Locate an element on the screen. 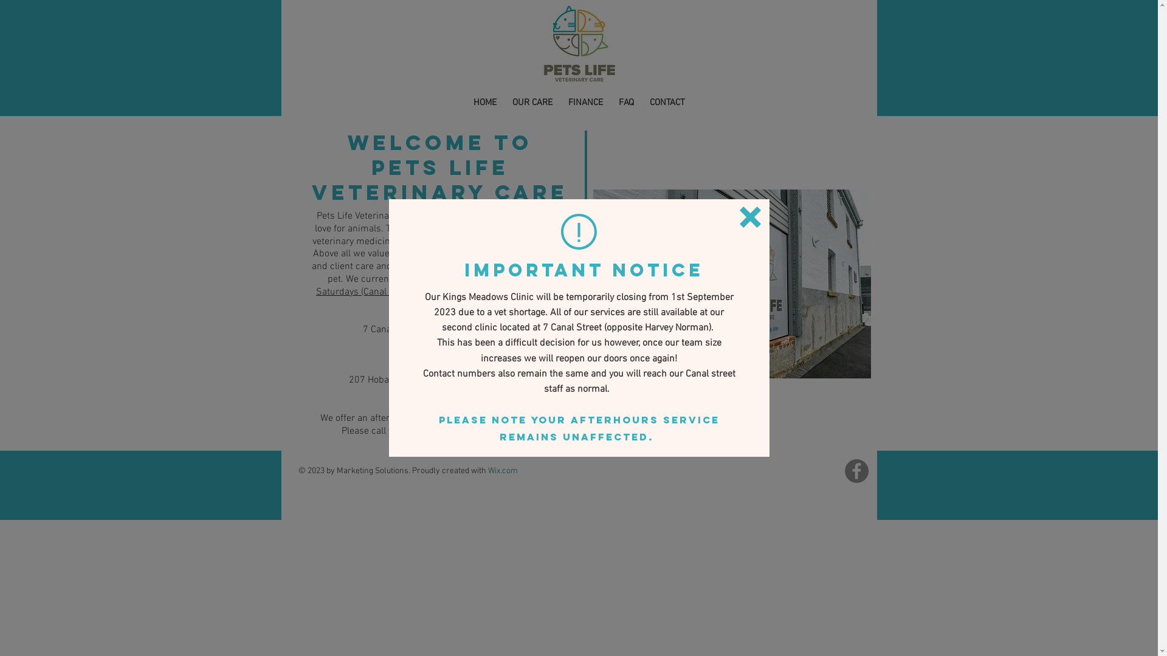 Image resolution: width=1167 pixels, height=656 pixels. r0_0_5568_3427_w1200_h678_fmax_edited.jpg is located at coordinates (732, 284).